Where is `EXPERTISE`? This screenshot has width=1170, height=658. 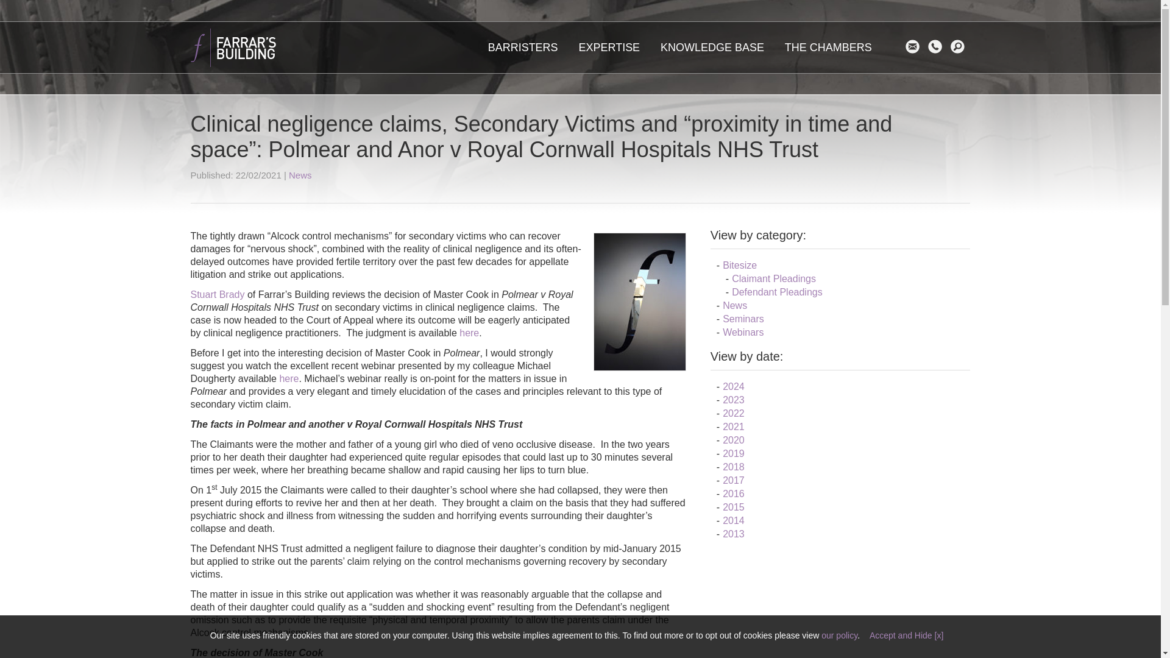 EXPERTISE is located at coordinates (609, 47).